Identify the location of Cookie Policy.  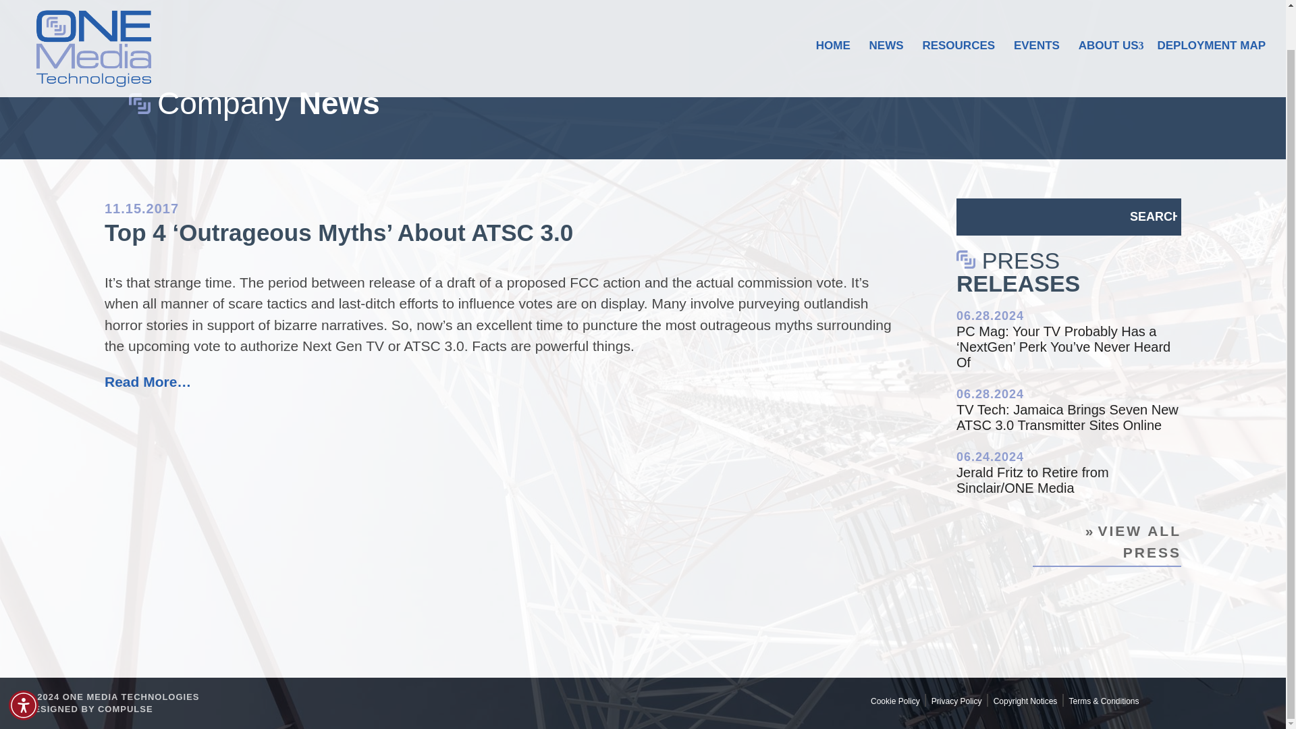
(895, 701).